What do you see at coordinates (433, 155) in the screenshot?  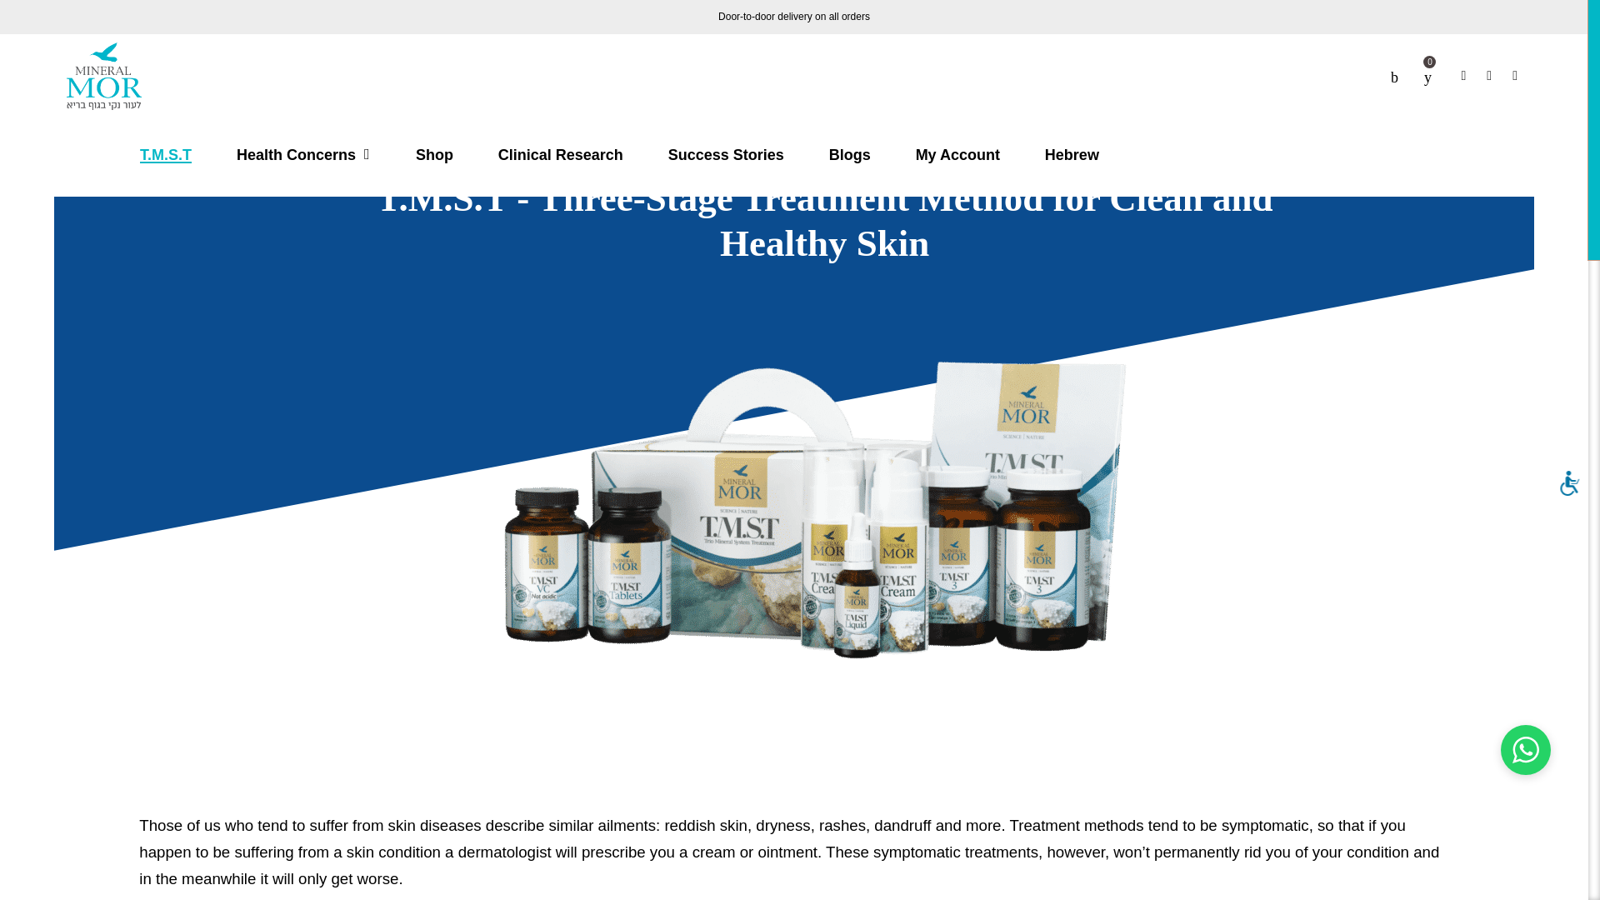 I see `Shop` at bounding box center [433, 155].